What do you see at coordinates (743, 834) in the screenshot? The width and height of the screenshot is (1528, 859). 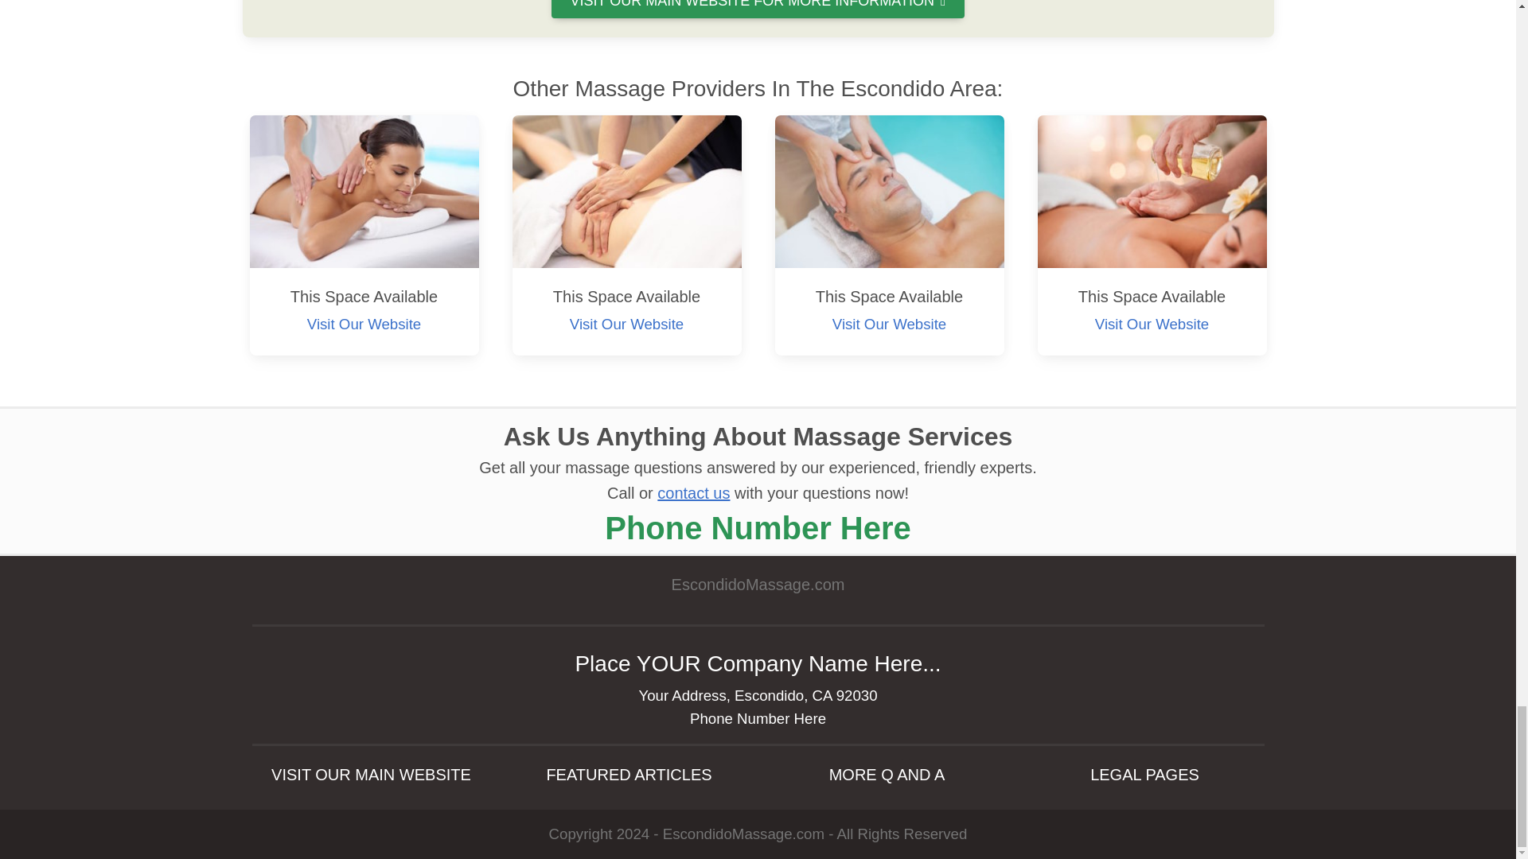 I see `EscondidoMassage.com` at bounding box center [743, 834].